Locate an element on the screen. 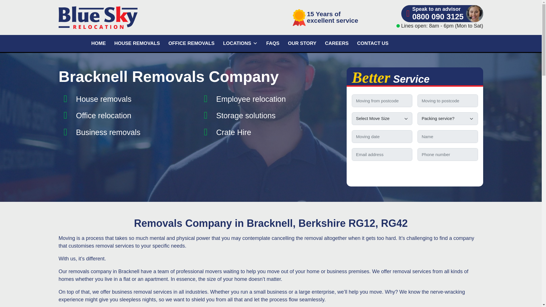 Image resolution: width=546 pixels, height=307 pixels. LOCATIONS is located at coordinates (240, 43).